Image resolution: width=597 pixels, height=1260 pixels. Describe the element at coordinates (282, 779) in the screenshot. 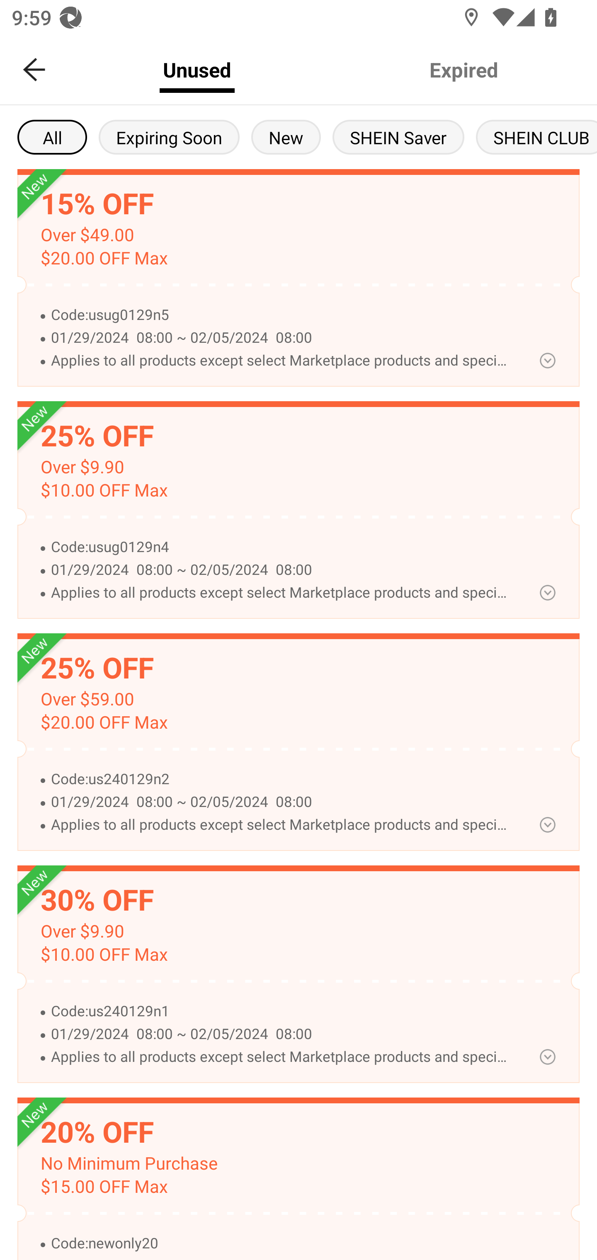

I see `Code:us240129n2` at that location.